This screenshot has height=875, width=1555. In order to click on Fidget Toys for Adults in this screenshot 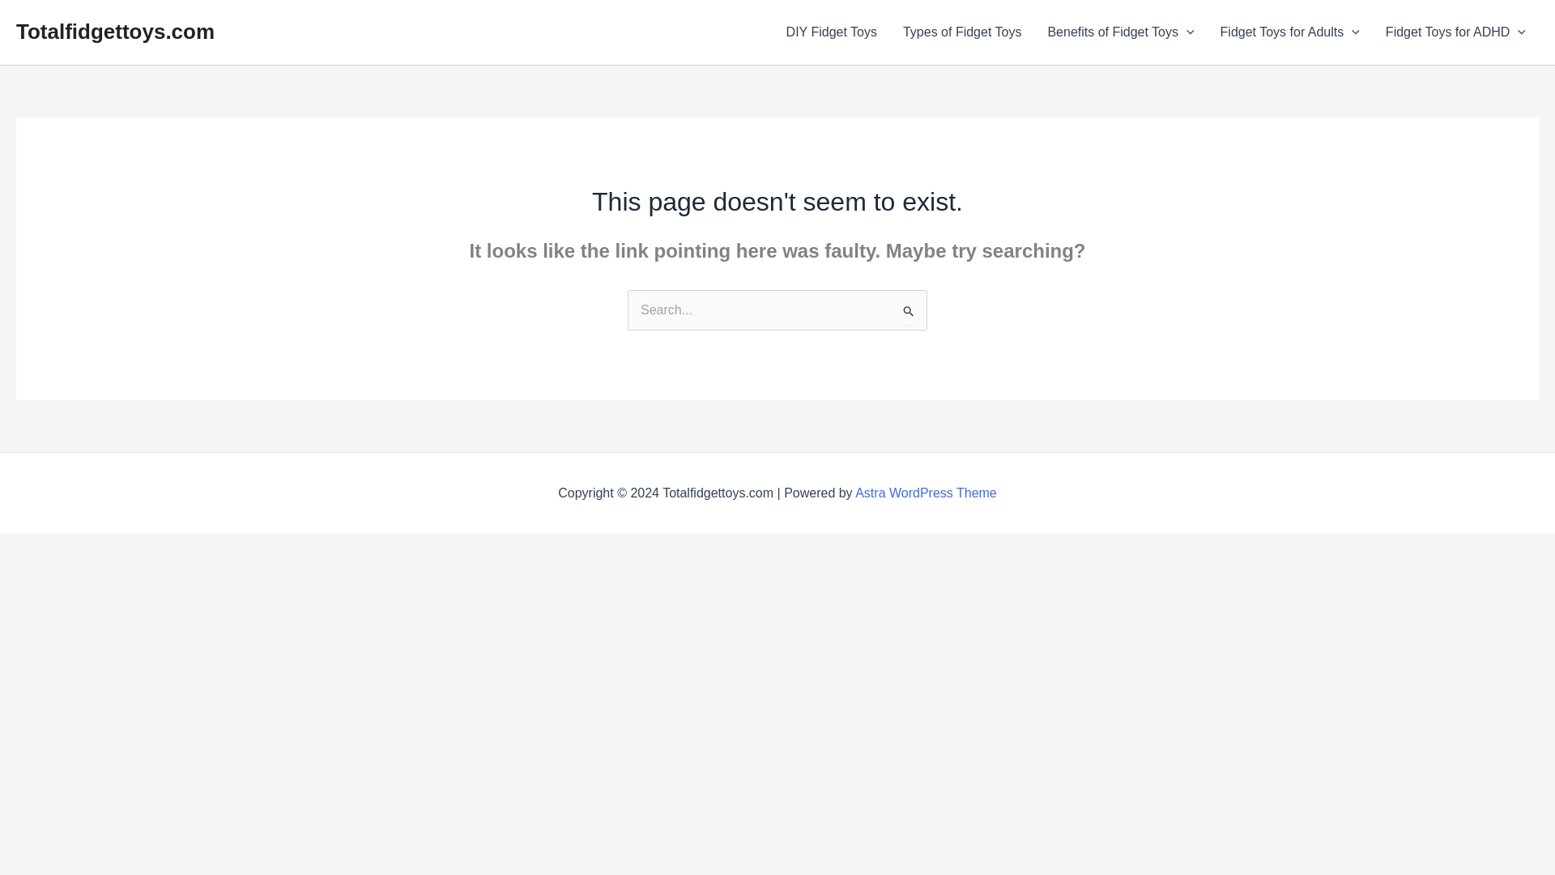, I will do `click(1290, 32)`.